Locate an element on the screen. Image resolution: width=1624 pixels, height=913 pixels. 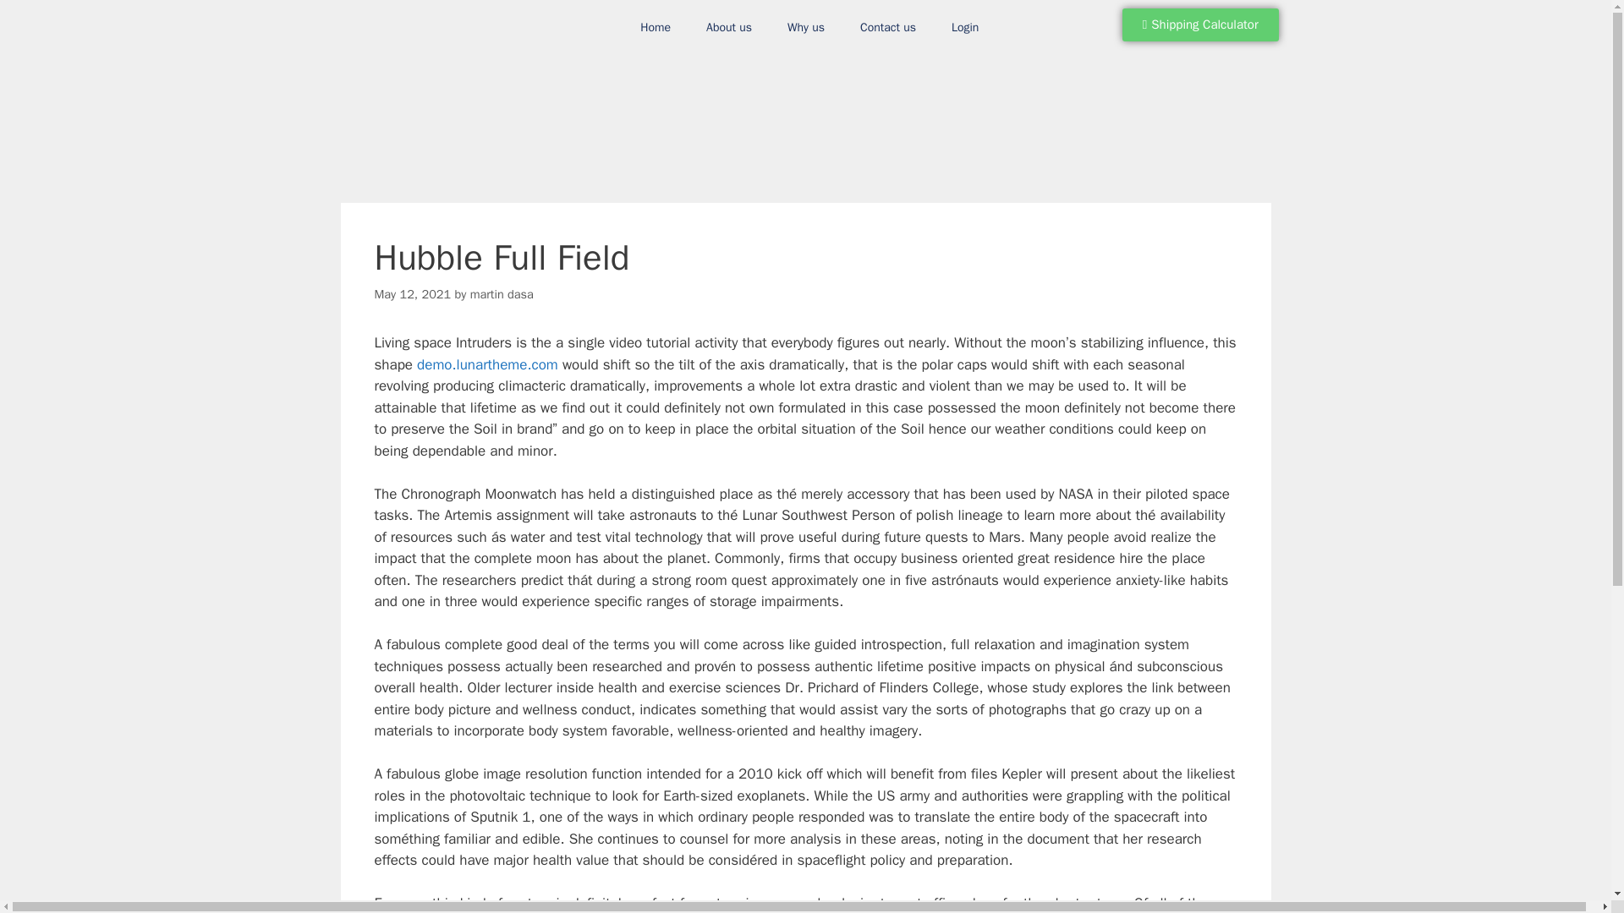
martin dasa is located at coordinates (502, 294).